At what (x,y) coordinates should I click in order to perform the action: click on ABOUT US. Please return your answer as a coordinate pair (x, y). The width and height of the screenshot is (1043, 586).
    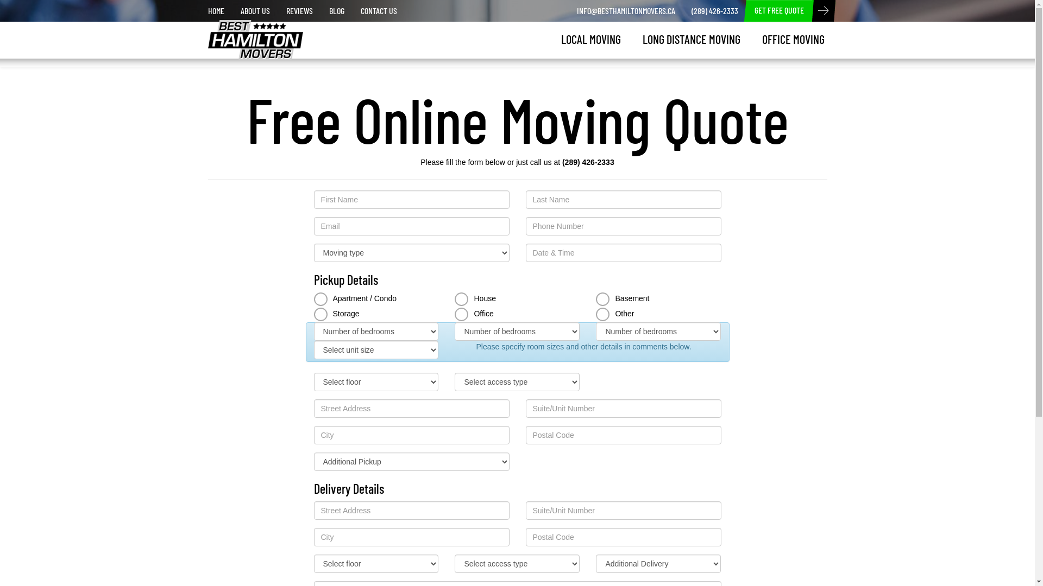
    Looking at the image, I should click on (255, 11).